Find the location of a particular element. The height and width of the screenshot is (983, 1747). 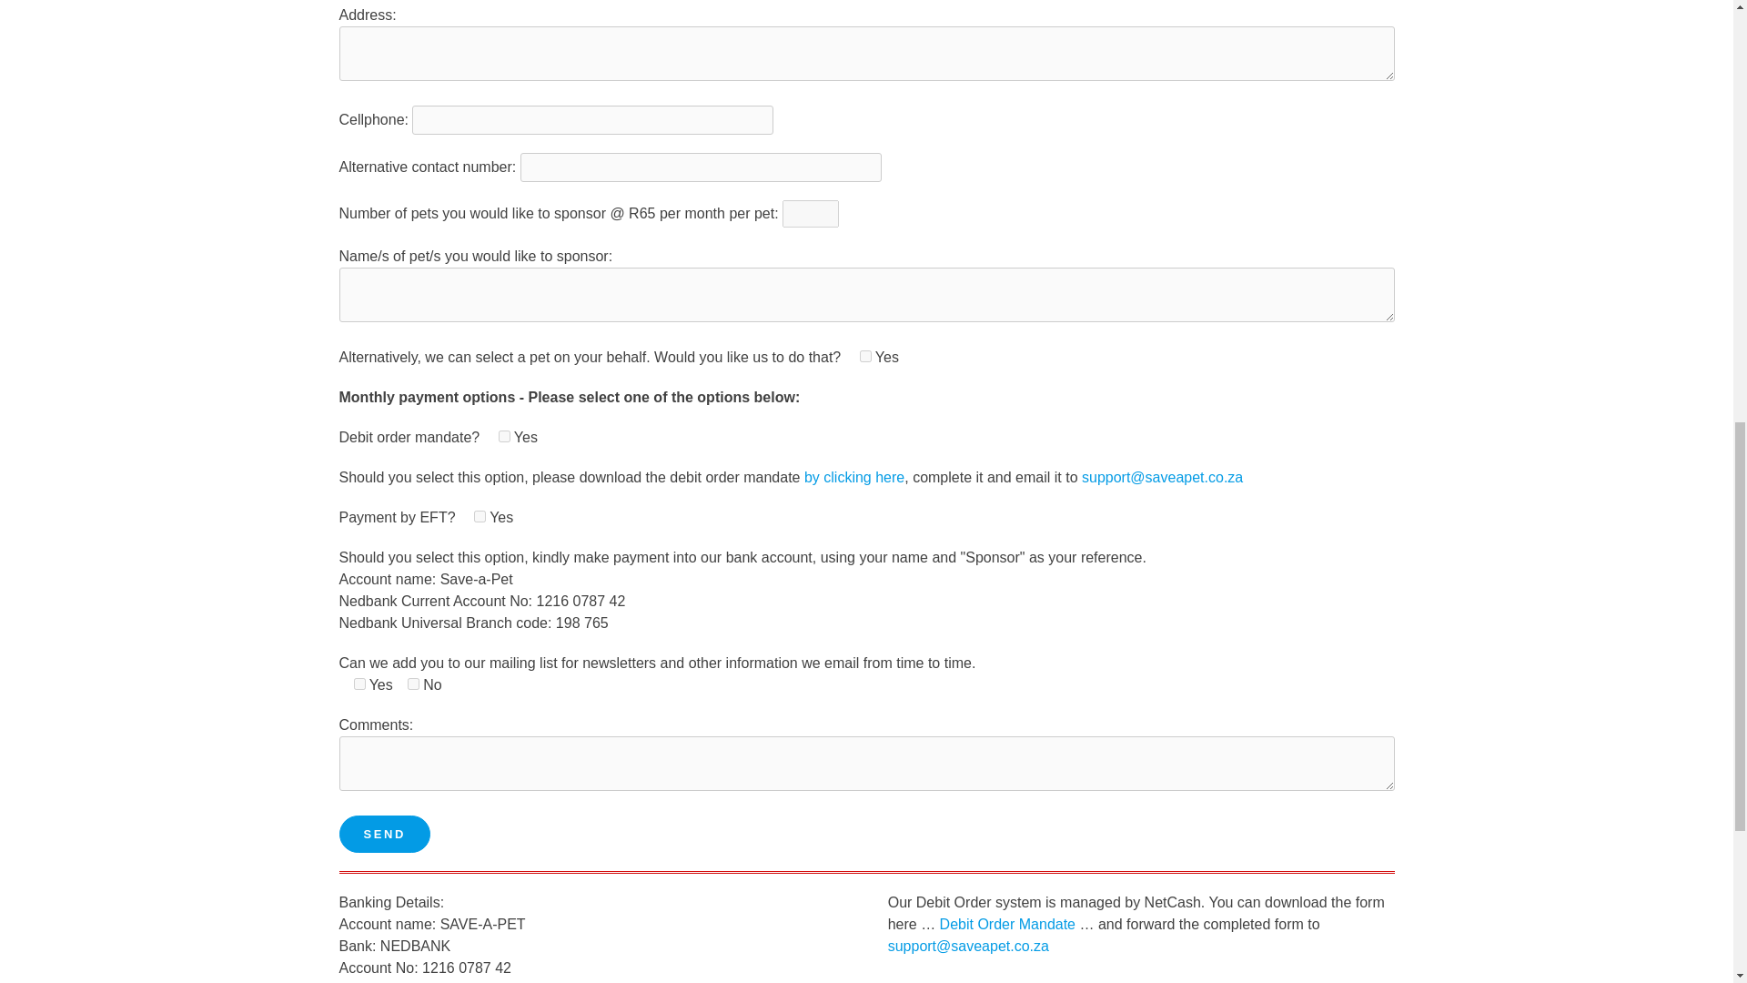

Yes is located at coordinates (865, 356).